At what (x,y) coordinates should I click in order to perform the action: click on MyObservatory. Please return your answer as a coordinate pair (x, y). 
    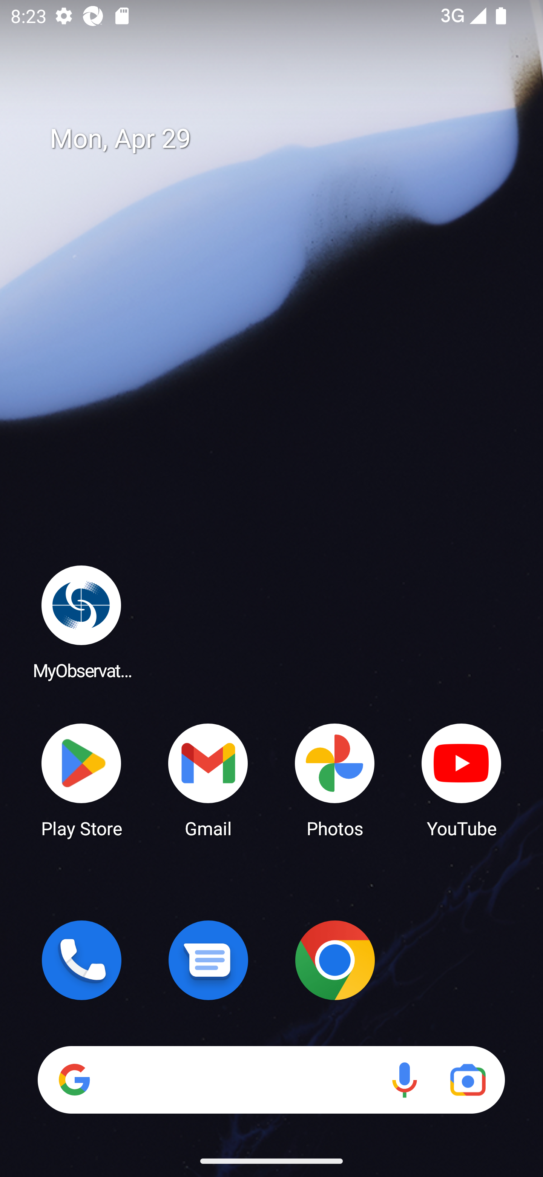
    Looking at the image, I should click on (81, 622).